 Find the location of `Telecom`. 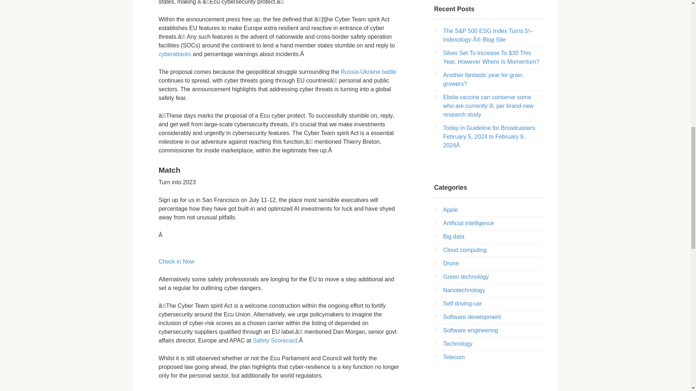

Telecom is located at coordinates (454, 357).